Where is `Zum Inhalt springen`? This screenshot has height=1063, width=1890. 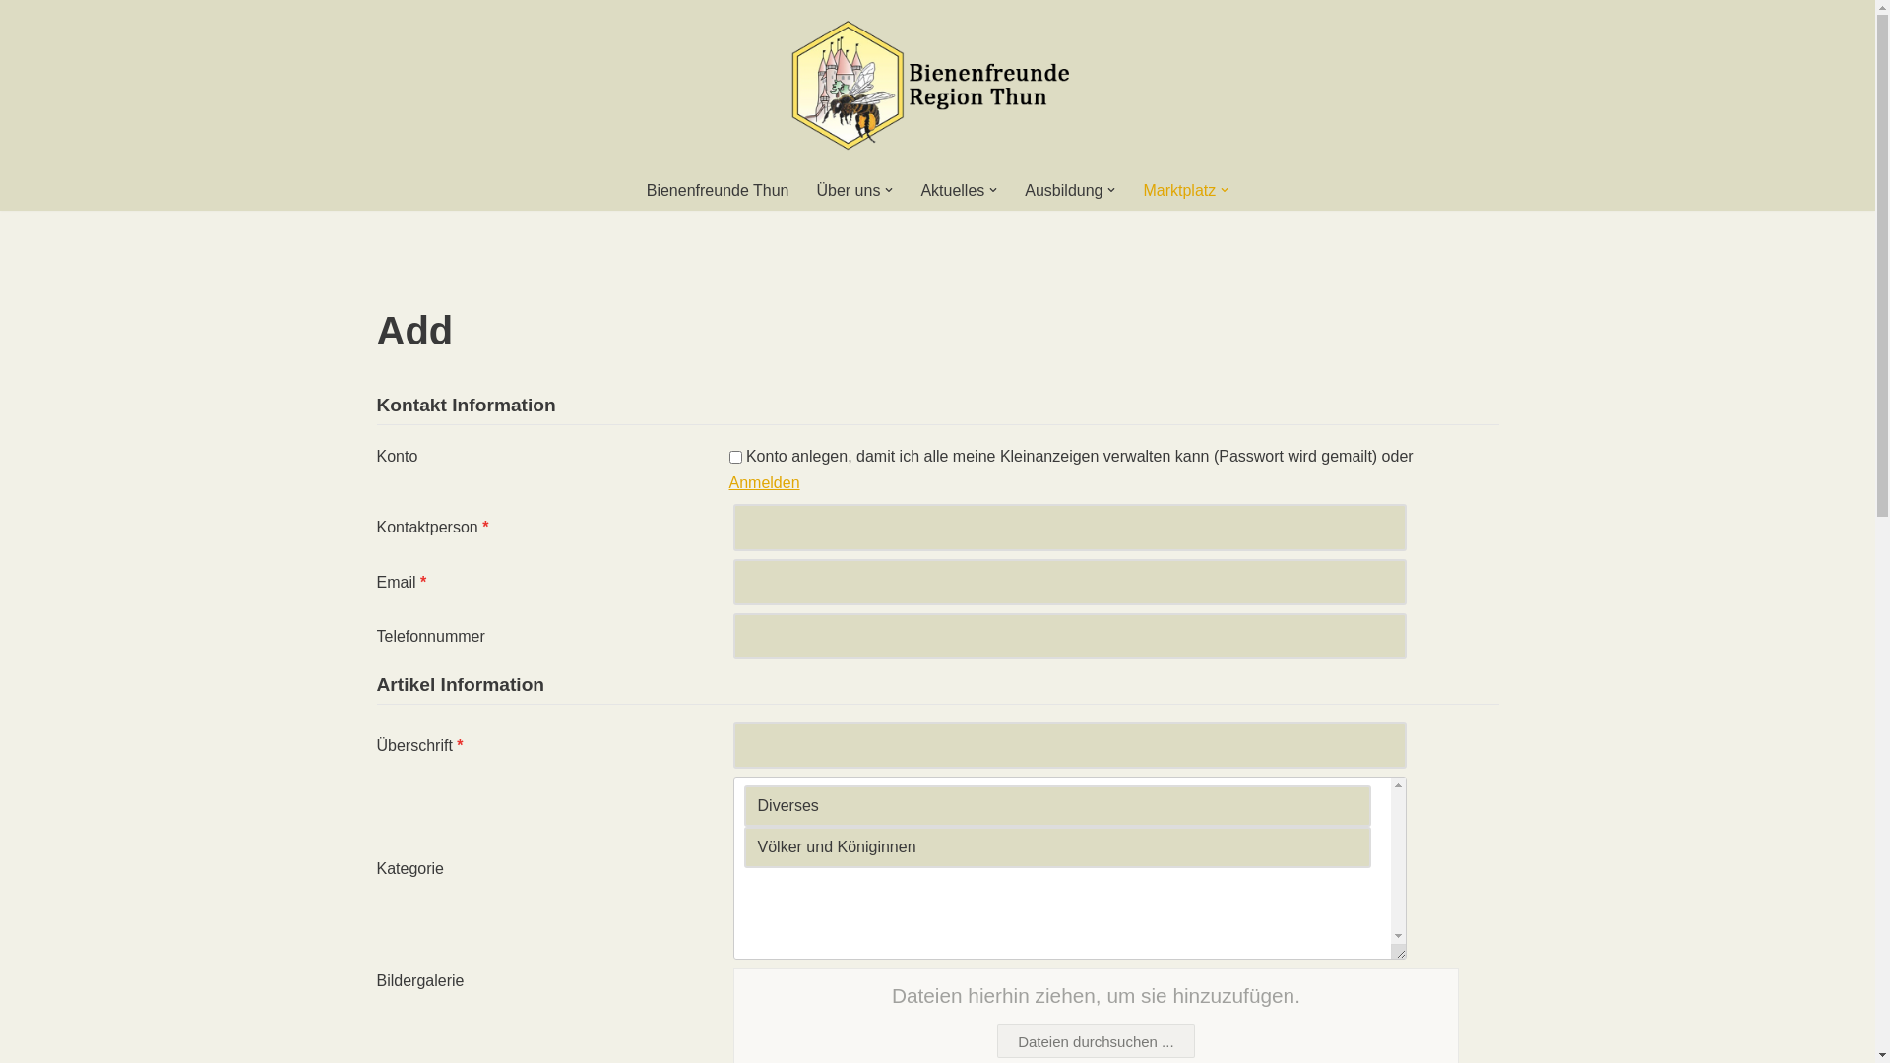 Zum Inhalt springen is located at coordinates (15, 41).